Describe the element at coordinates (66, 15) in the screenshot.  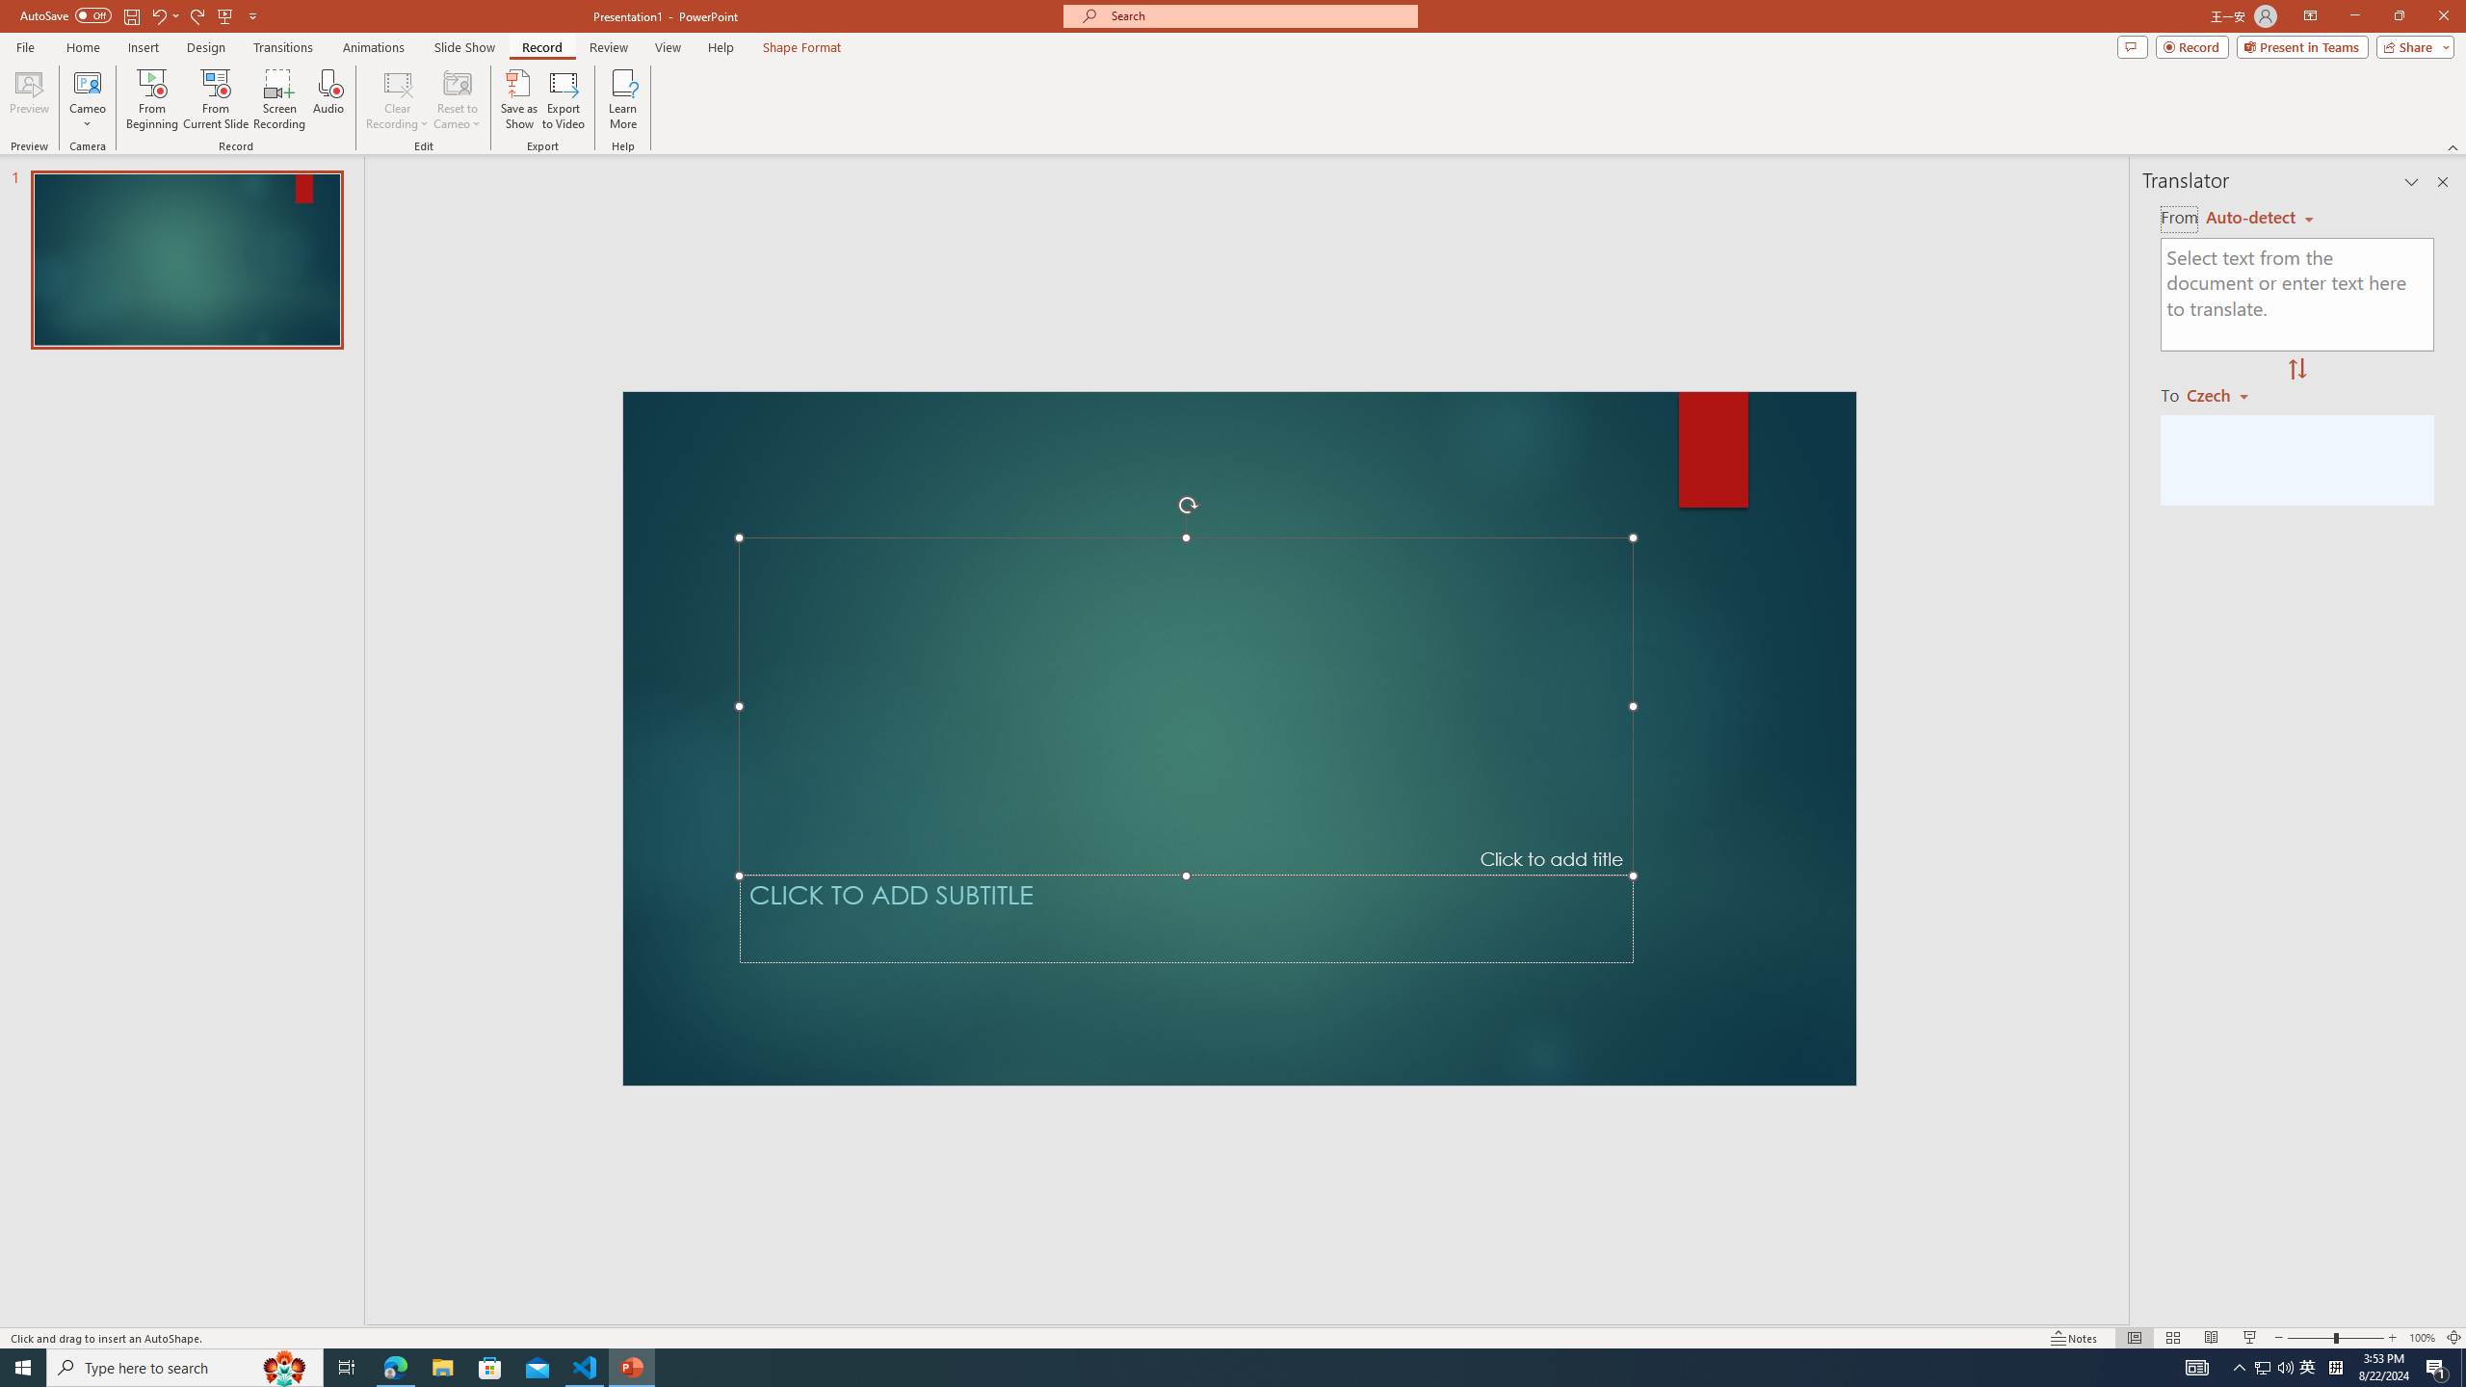
I see `AutoSave` at that location.